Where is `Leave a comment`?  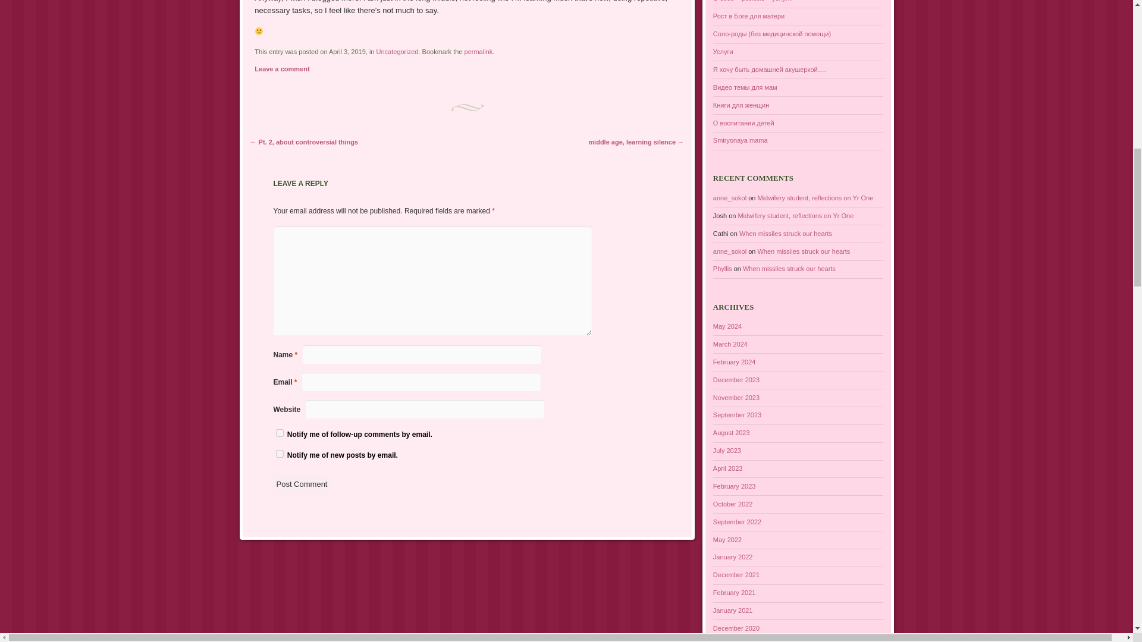 Leave a comment is located at coordinates (282, 69).